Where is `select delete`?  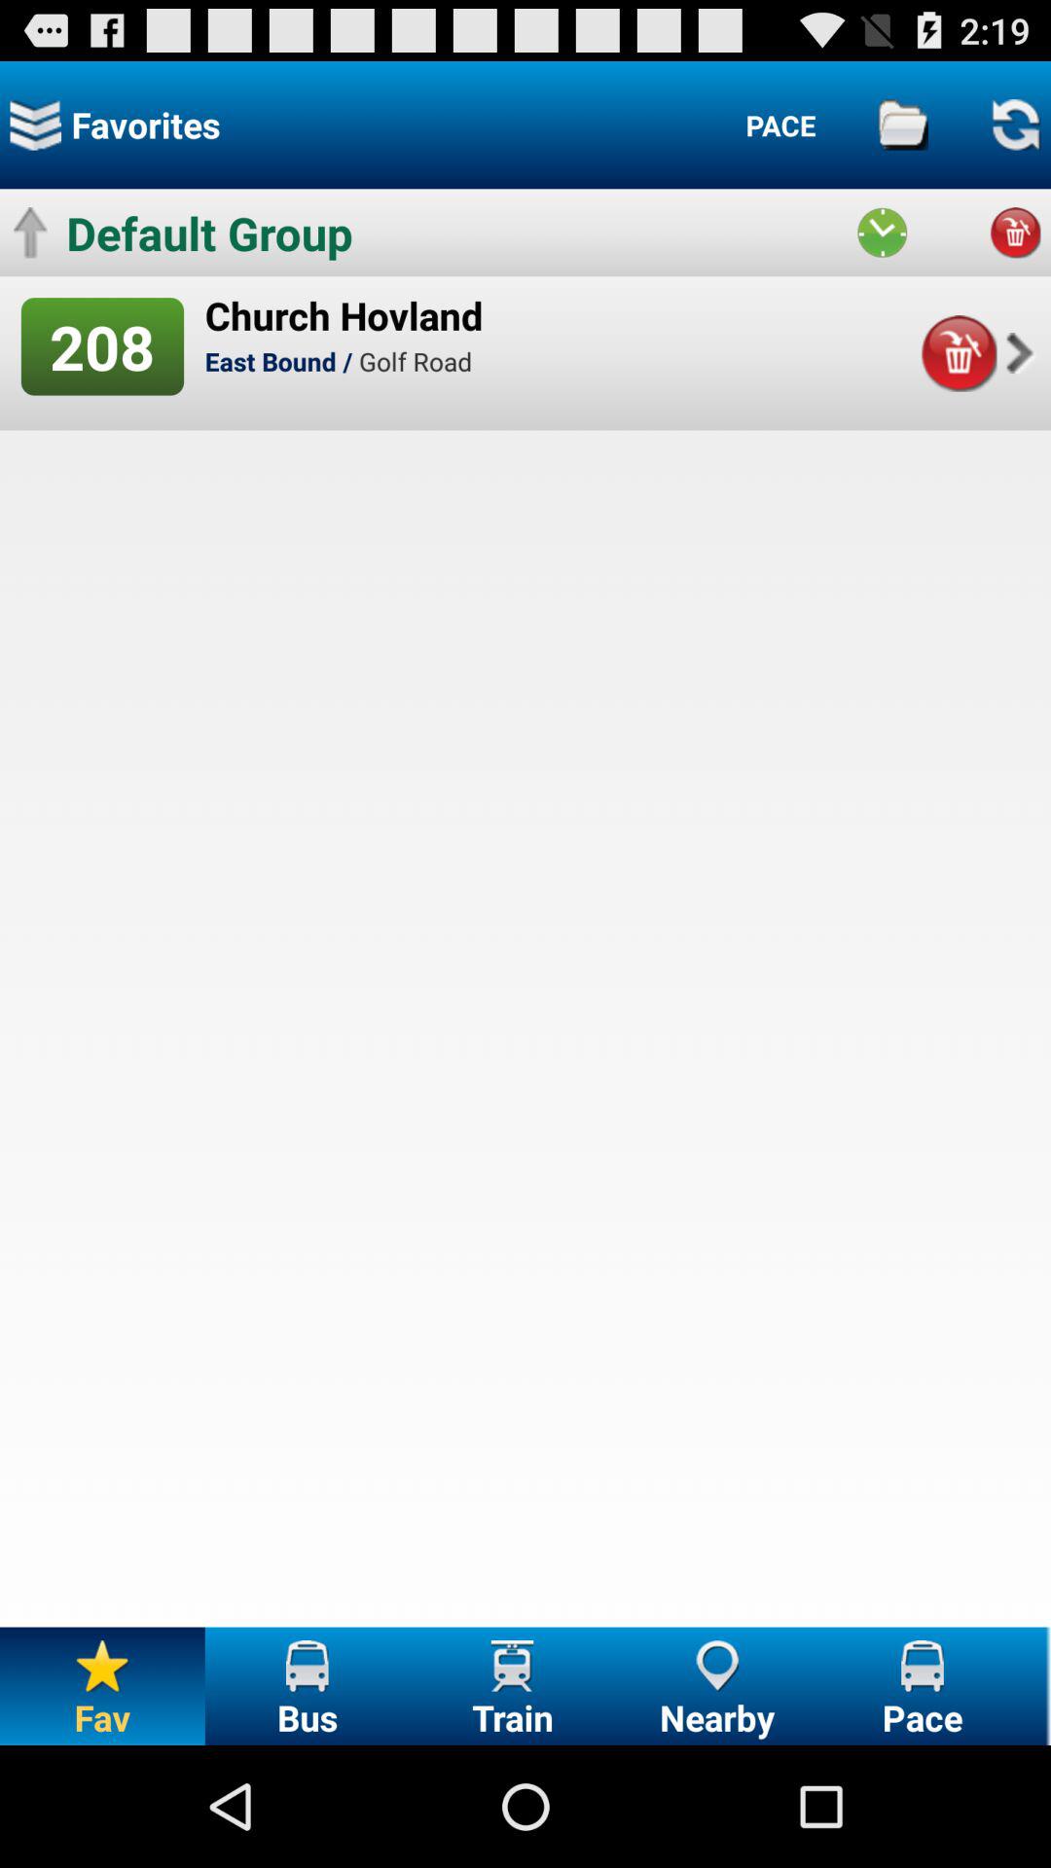
select delete is located at coordinates (1015, 233).